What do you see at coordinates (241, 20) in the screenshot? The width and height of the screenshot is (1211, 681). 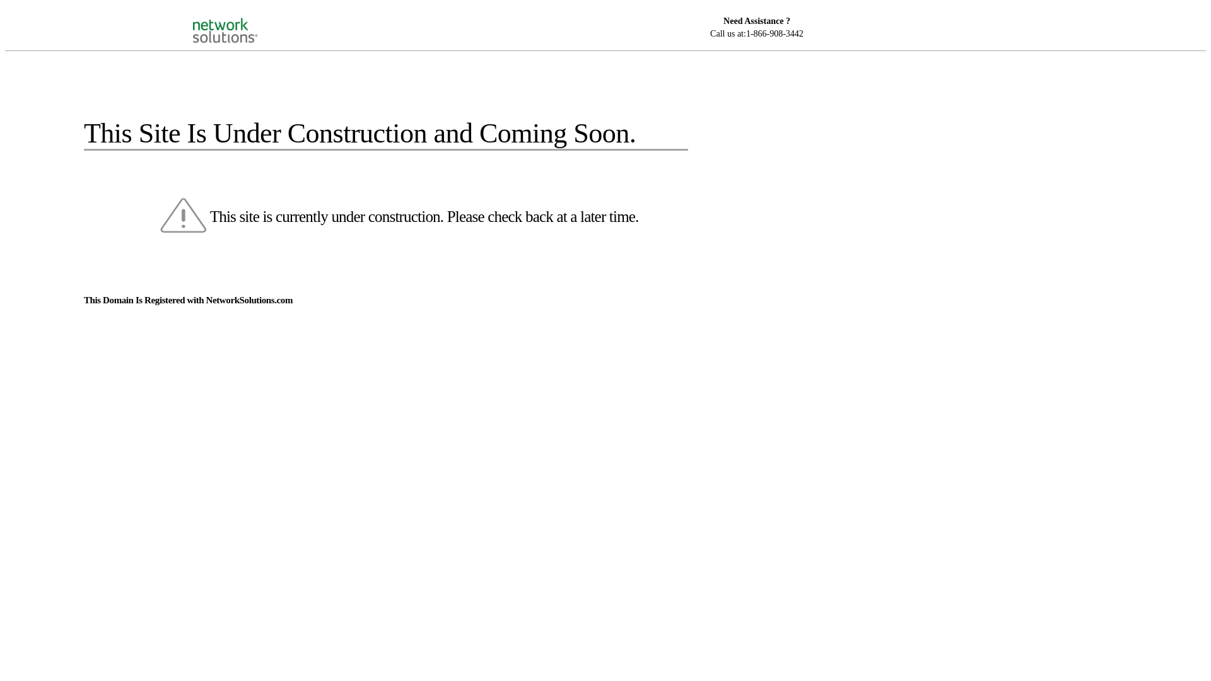 I see `NetworkSolutions.com Home` at bounding box center [241, 20].